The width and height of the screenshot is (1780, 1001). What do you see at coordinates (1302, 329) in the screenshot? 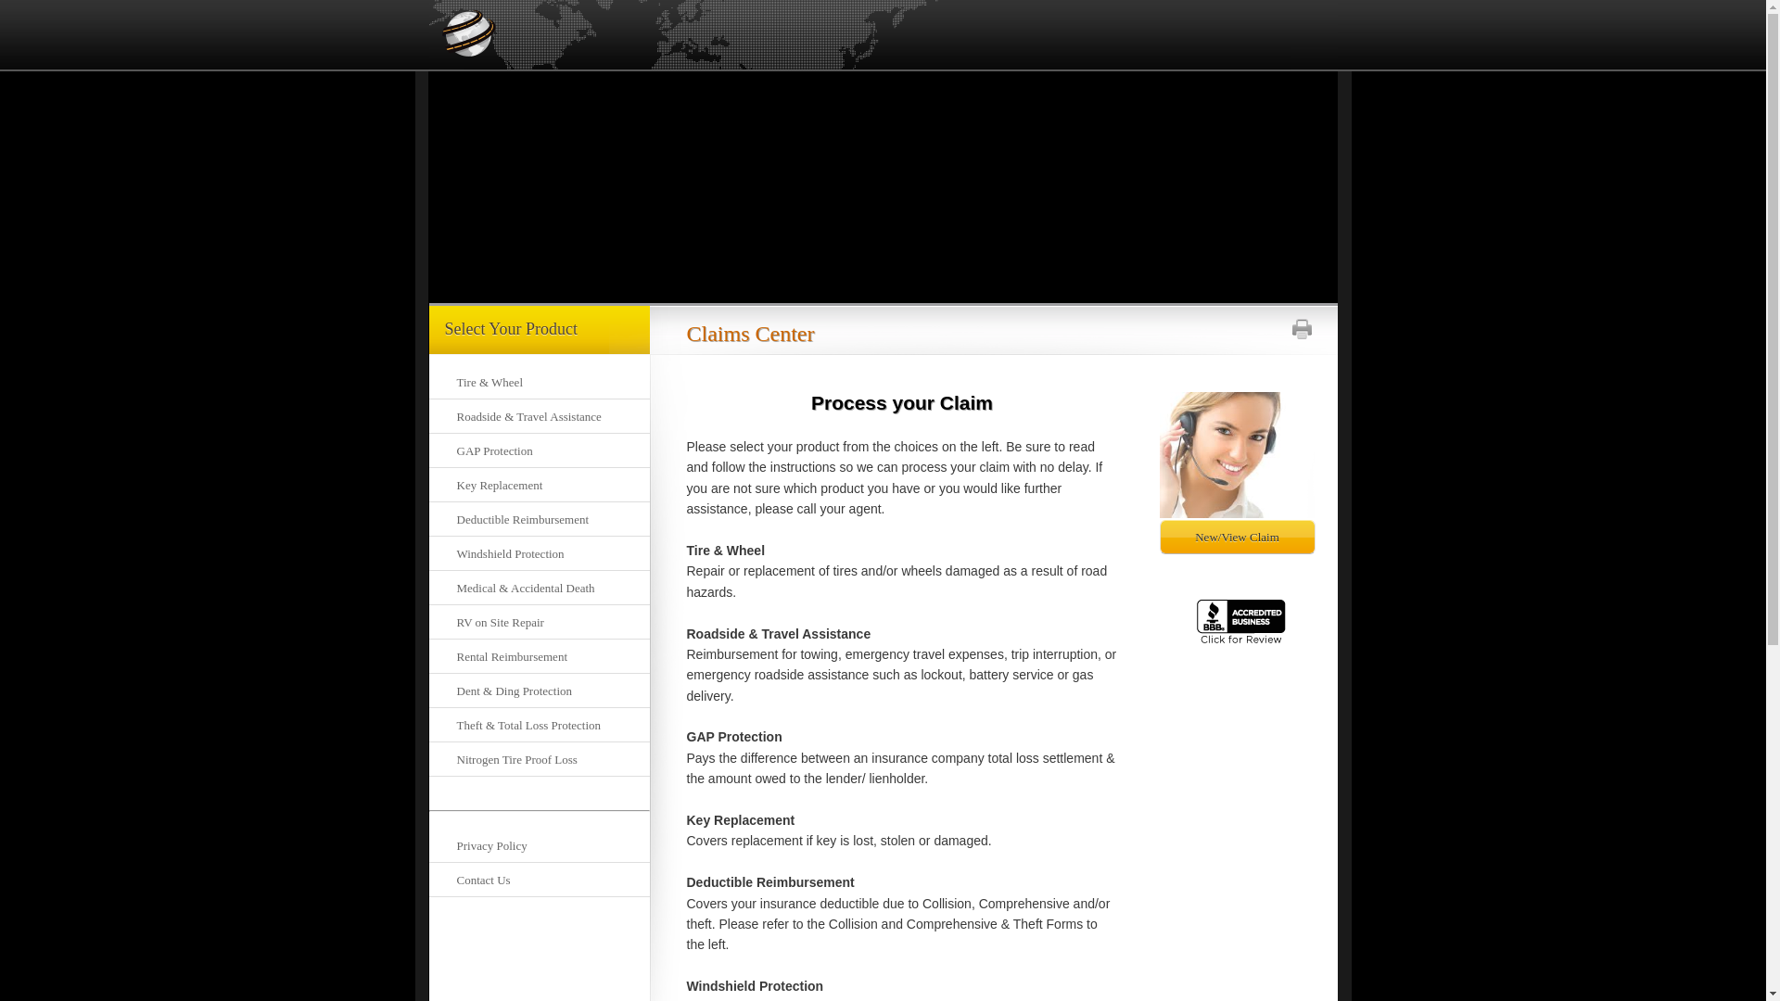
I see `PRINT` at bounding box center [1302, 329].